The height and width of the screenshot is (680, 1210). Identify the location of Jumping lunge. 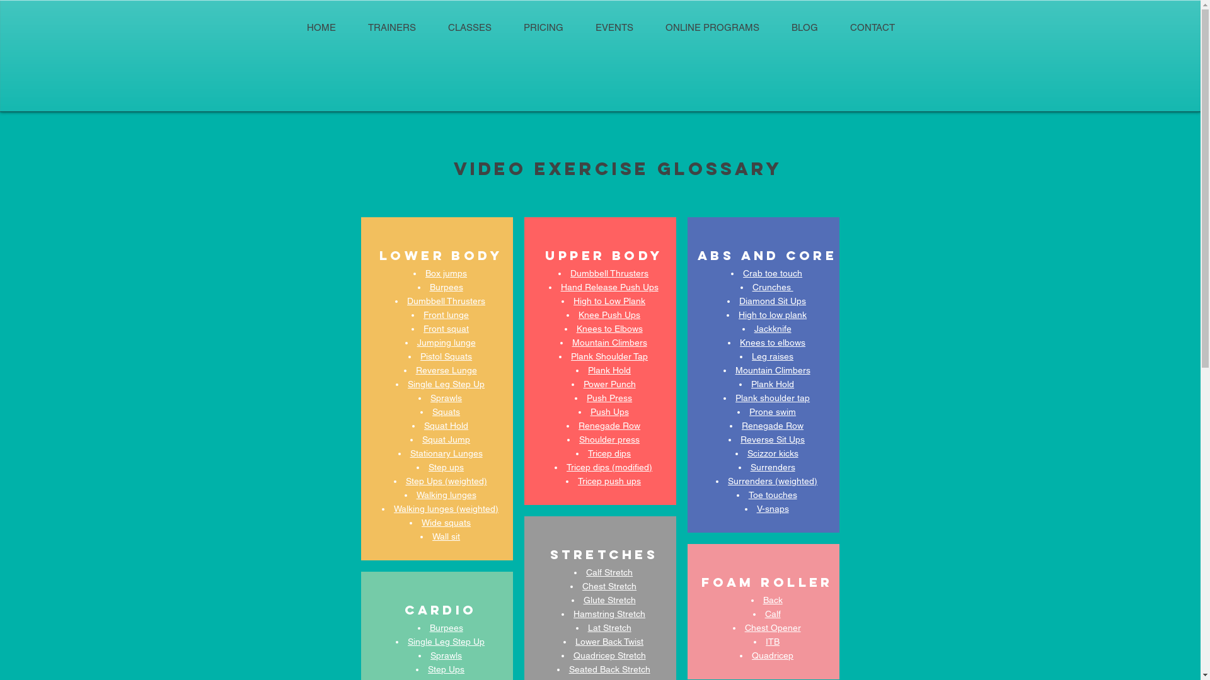
(446, 343).